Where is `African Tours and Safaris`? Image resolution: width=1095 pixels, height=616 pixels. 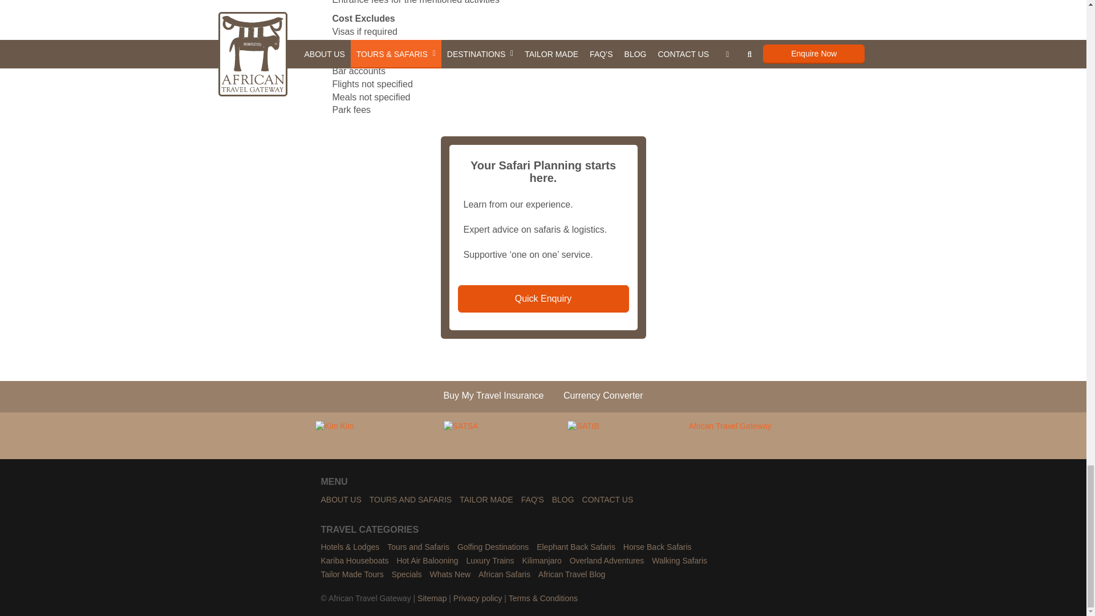
African Tours and Safaris is located at coordinates (418, 548).